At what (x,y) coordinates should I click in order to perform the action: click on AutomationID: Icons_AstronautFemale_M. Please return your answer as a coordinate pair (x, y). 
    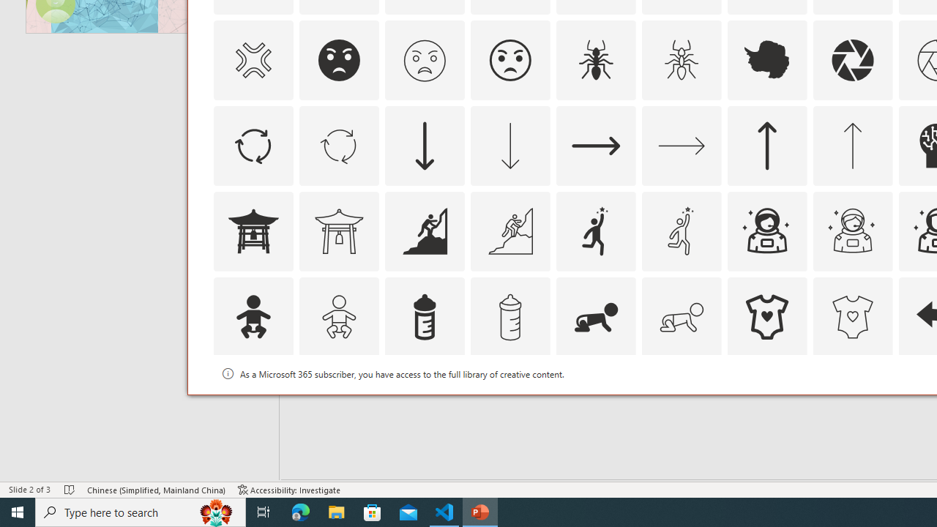
    Looking at the image, I should click on (852, 231).